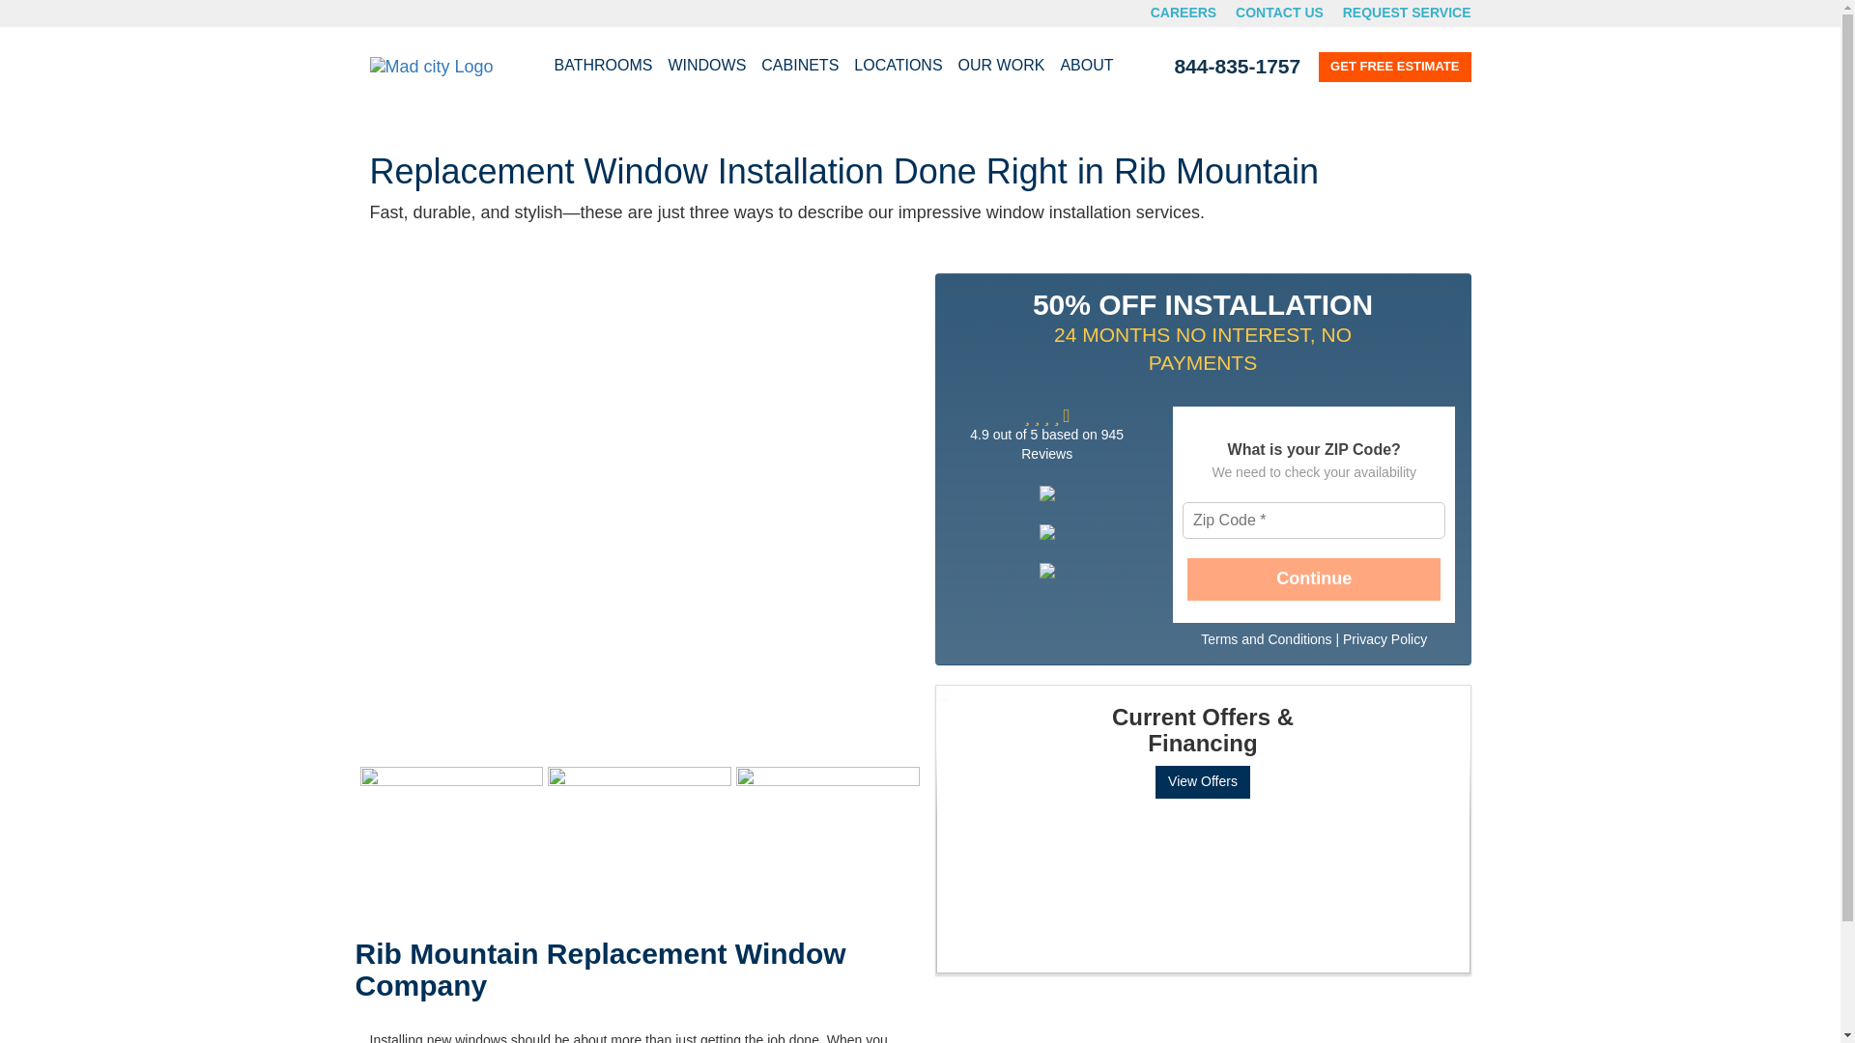  What do you see at coordinates (1279, 12) in the screenshot?
I see `CONTACT US` at bounding box center [1279, 12].